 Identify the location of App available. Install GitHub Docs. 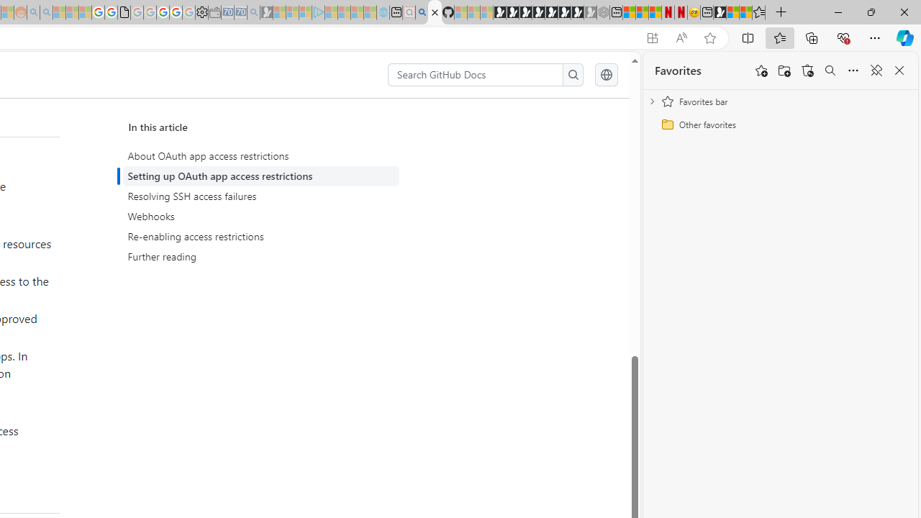
(652, 38).